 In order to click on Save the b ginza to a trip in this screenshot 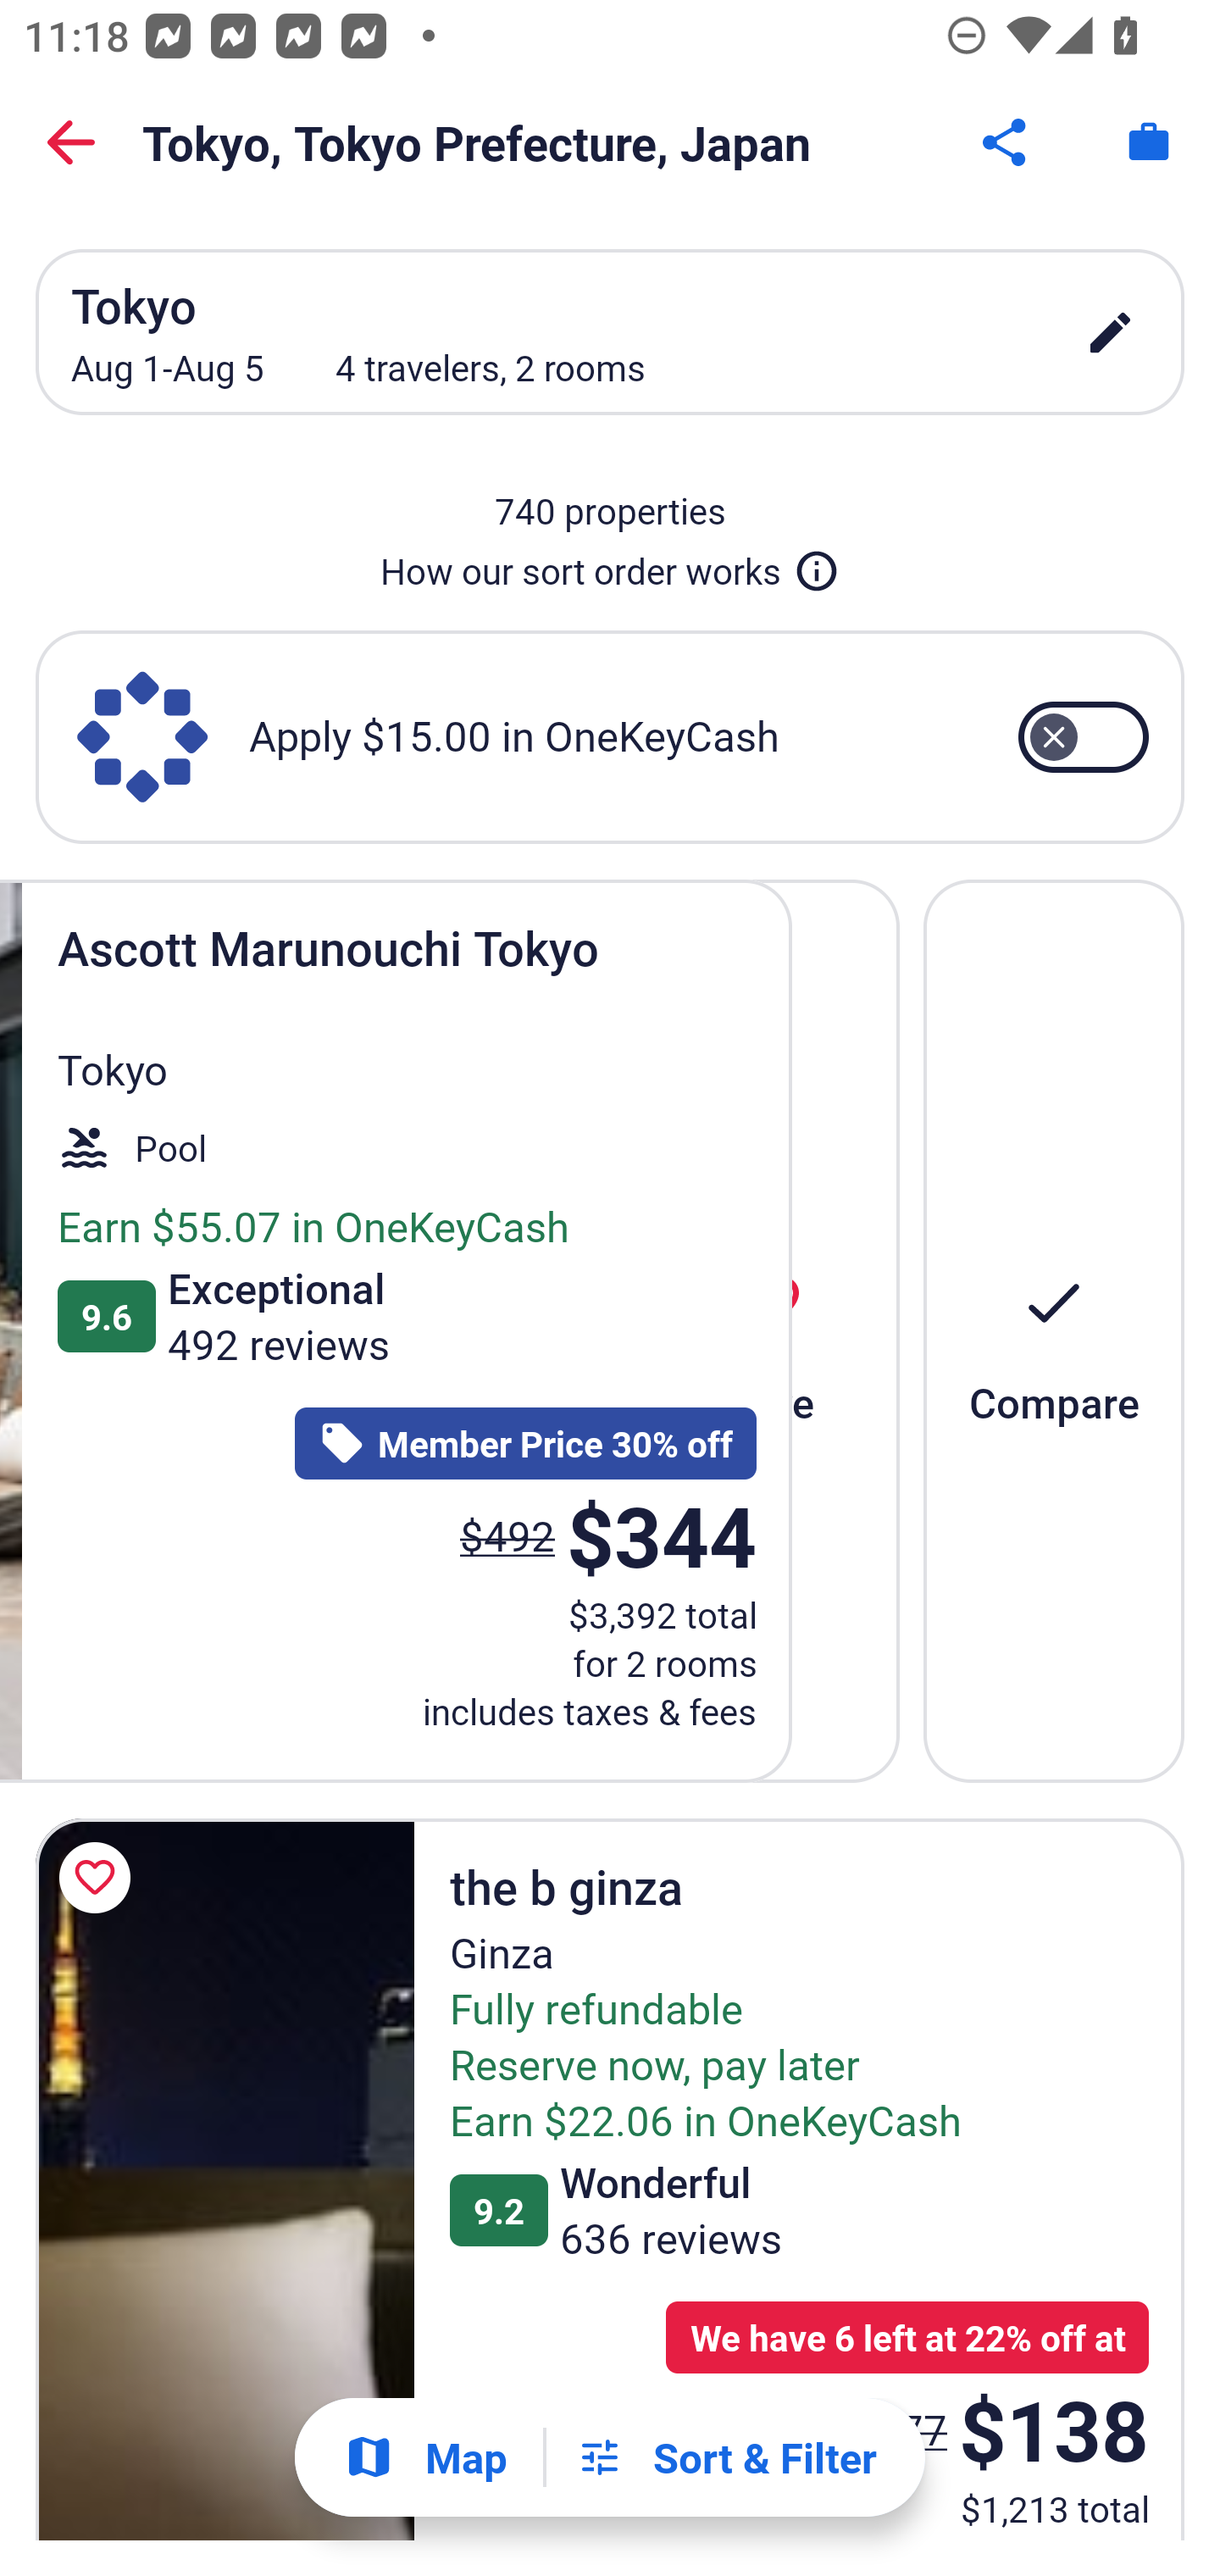, I will do `click(100, 1878)`.